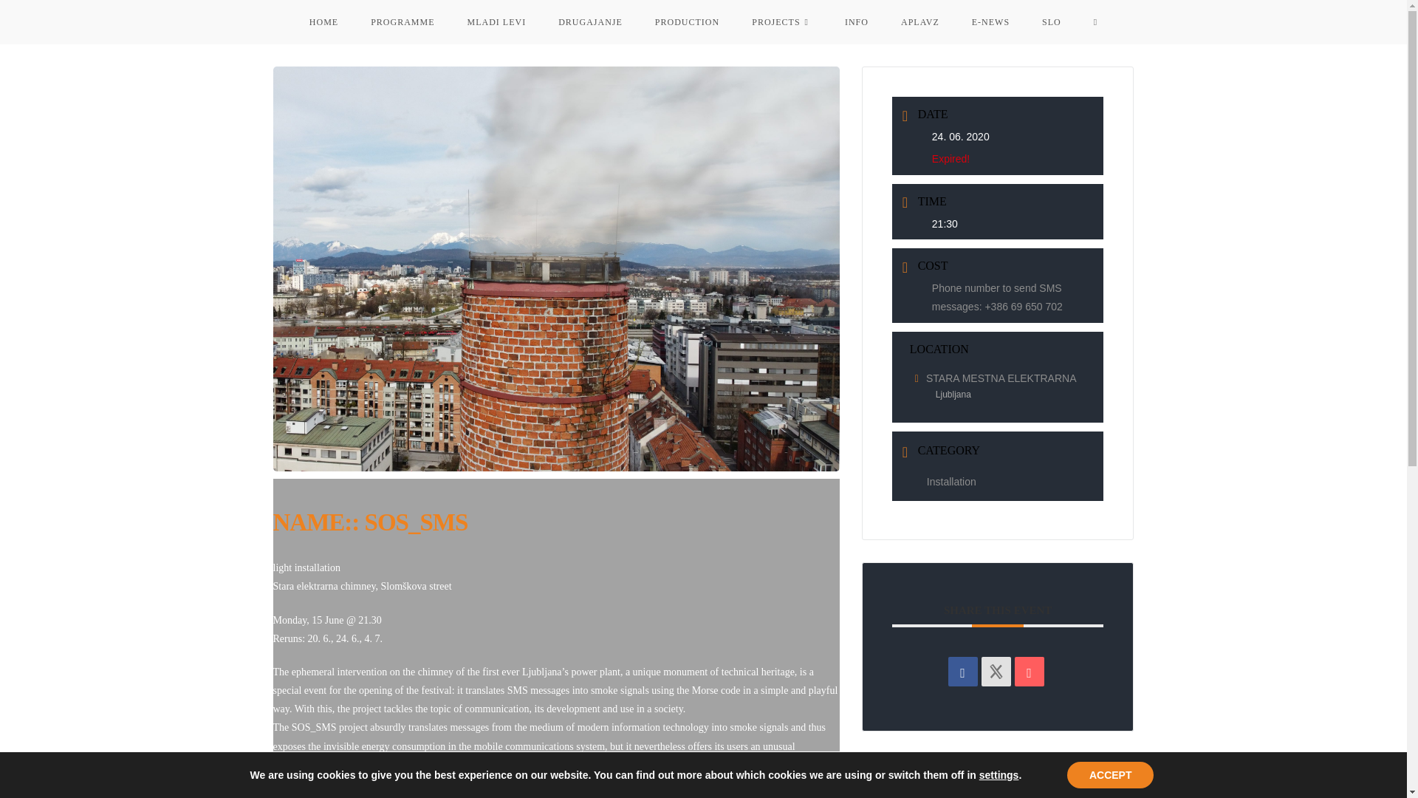 The width and height of the screenshot is (1418, 798). Describe the element at coordinates (403, 22) in the screenshot. I see `PROGRAMME` at that location.